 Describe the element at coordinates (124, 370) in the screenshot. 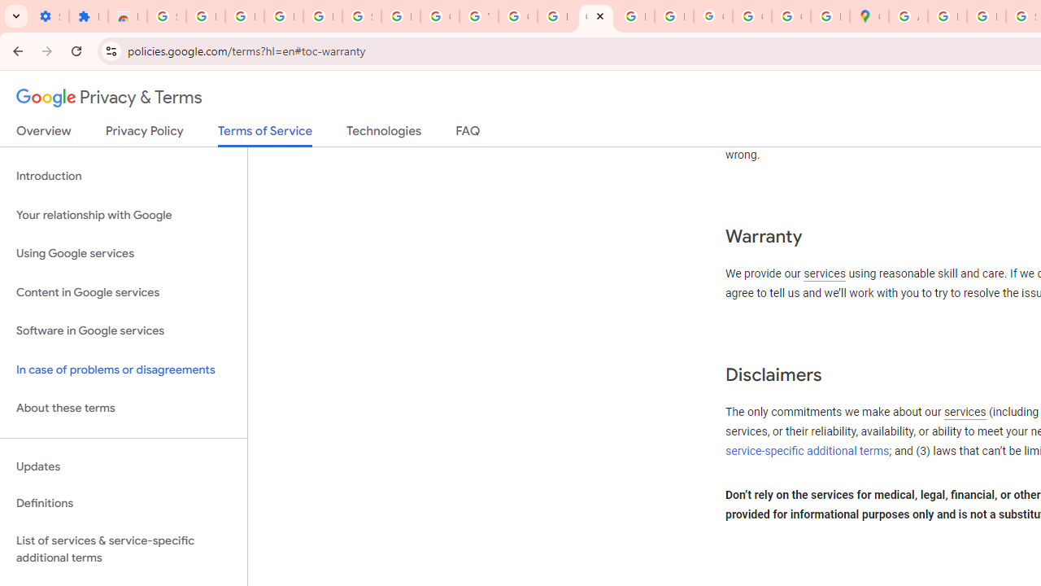

I see `In case of problems or disagreements` at that location.